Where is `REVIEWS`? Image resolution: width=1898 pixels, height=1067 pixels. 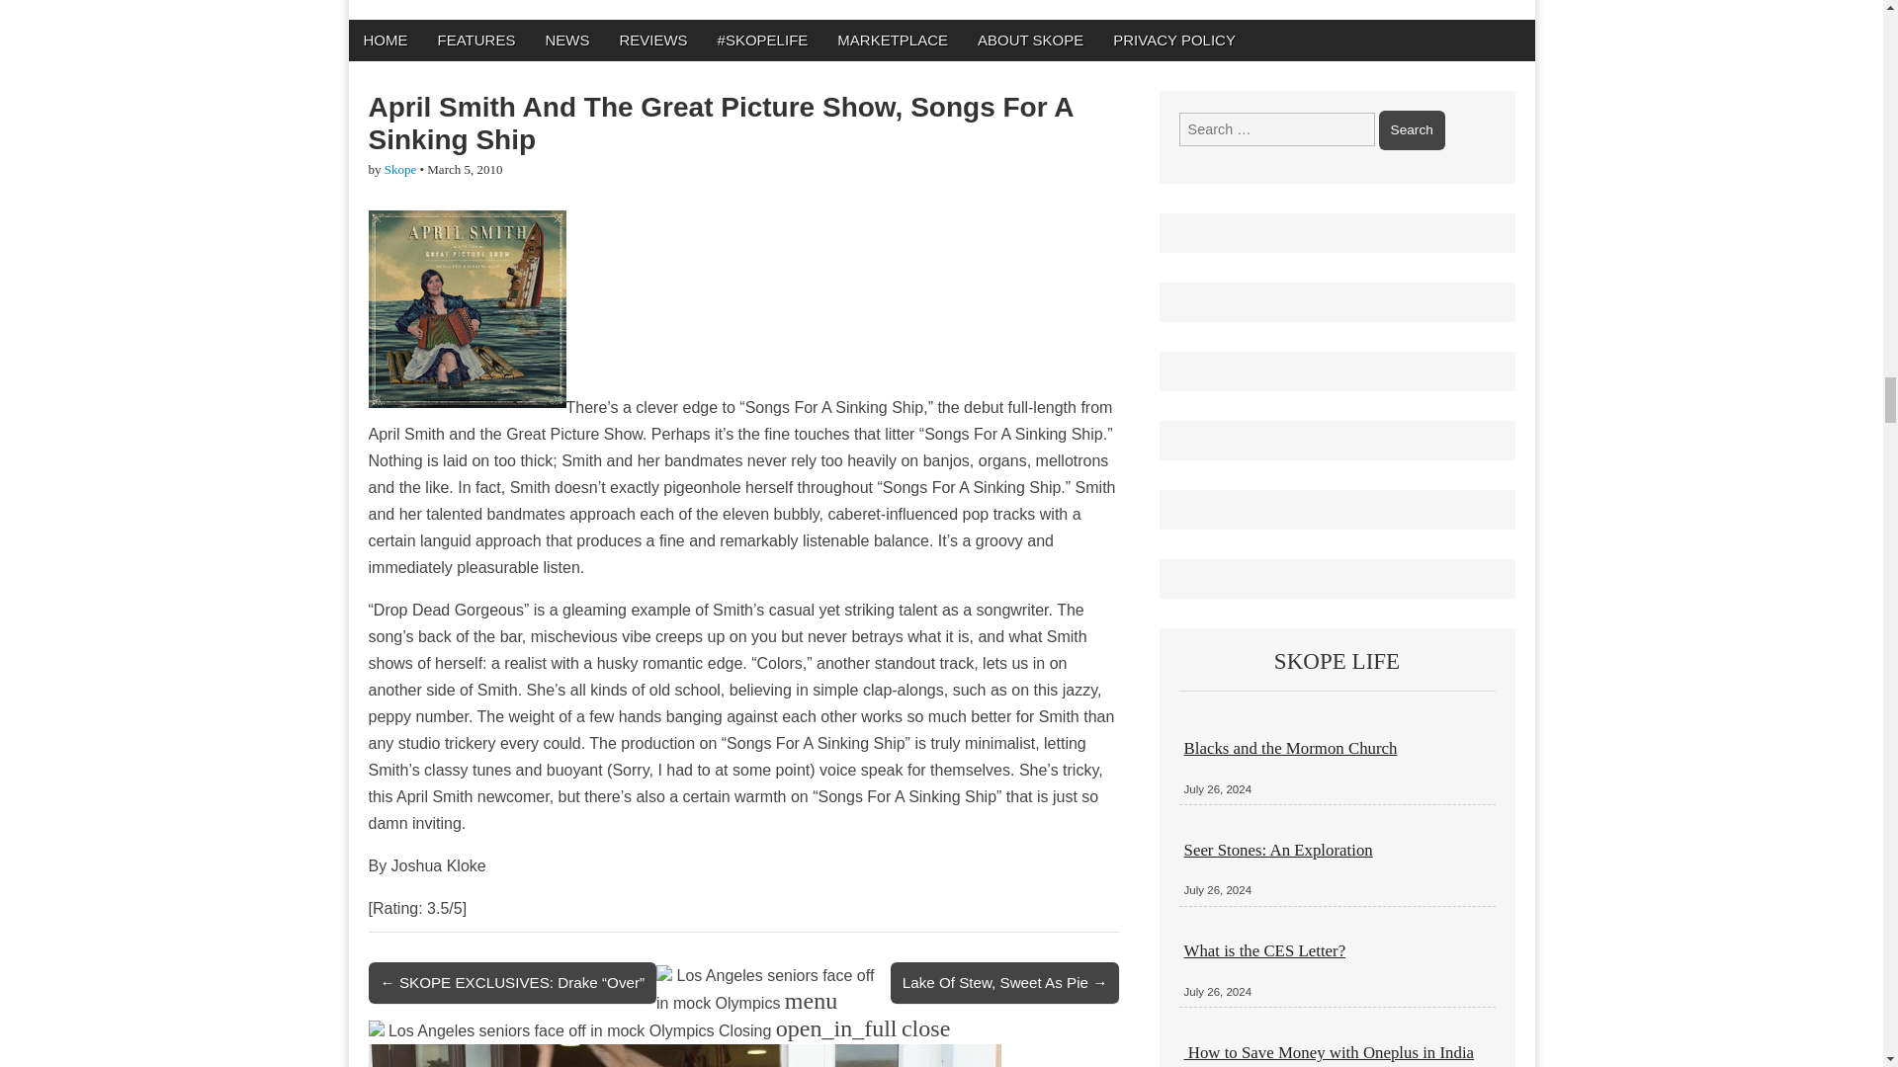 REVIEWS is located at coordinates (652, 40).